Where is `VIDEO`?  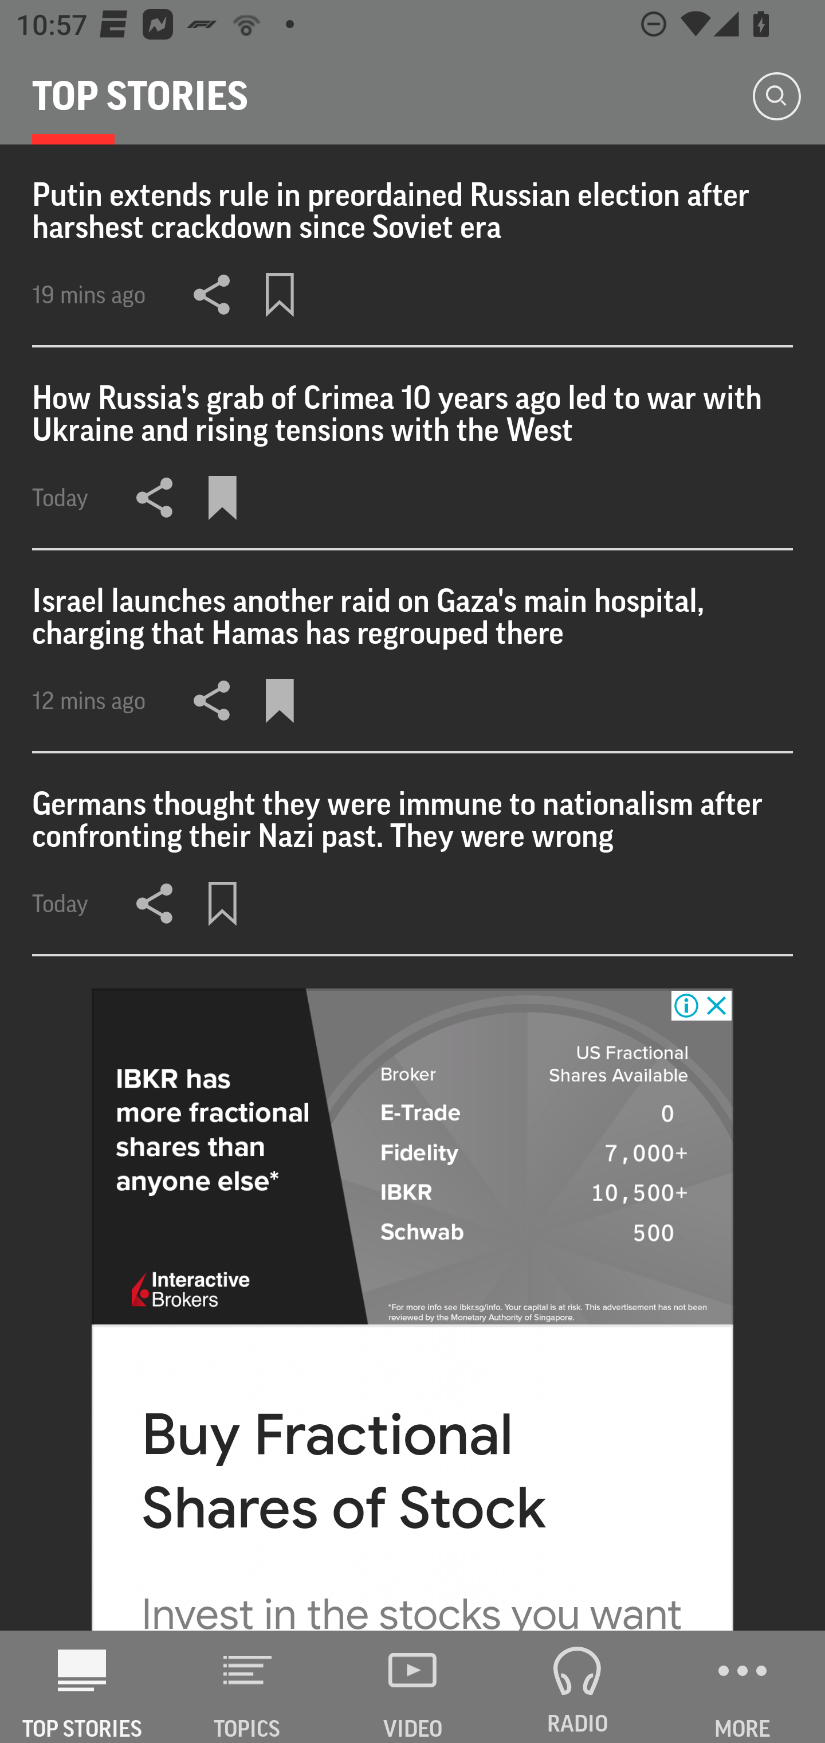 VIDEO is located at coordinates (412, 1687).